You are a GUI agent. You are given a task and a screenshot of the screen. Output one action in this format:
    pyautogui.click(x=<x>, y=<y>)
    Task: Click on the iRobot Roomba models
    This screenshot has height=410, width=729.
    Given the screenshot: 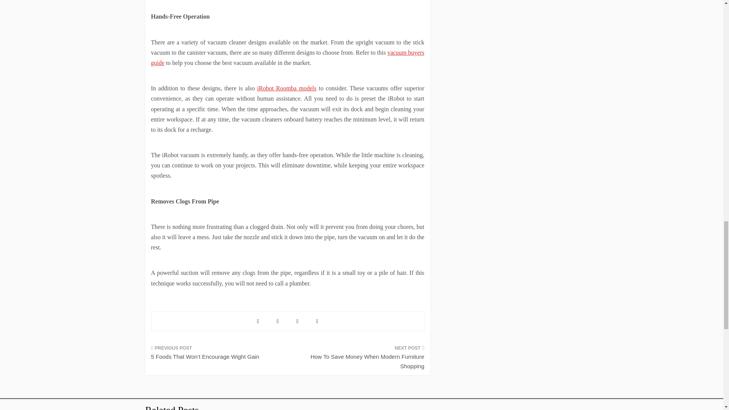 What is the action you would take?
    pyautogui.click(x=287, y=88)
    